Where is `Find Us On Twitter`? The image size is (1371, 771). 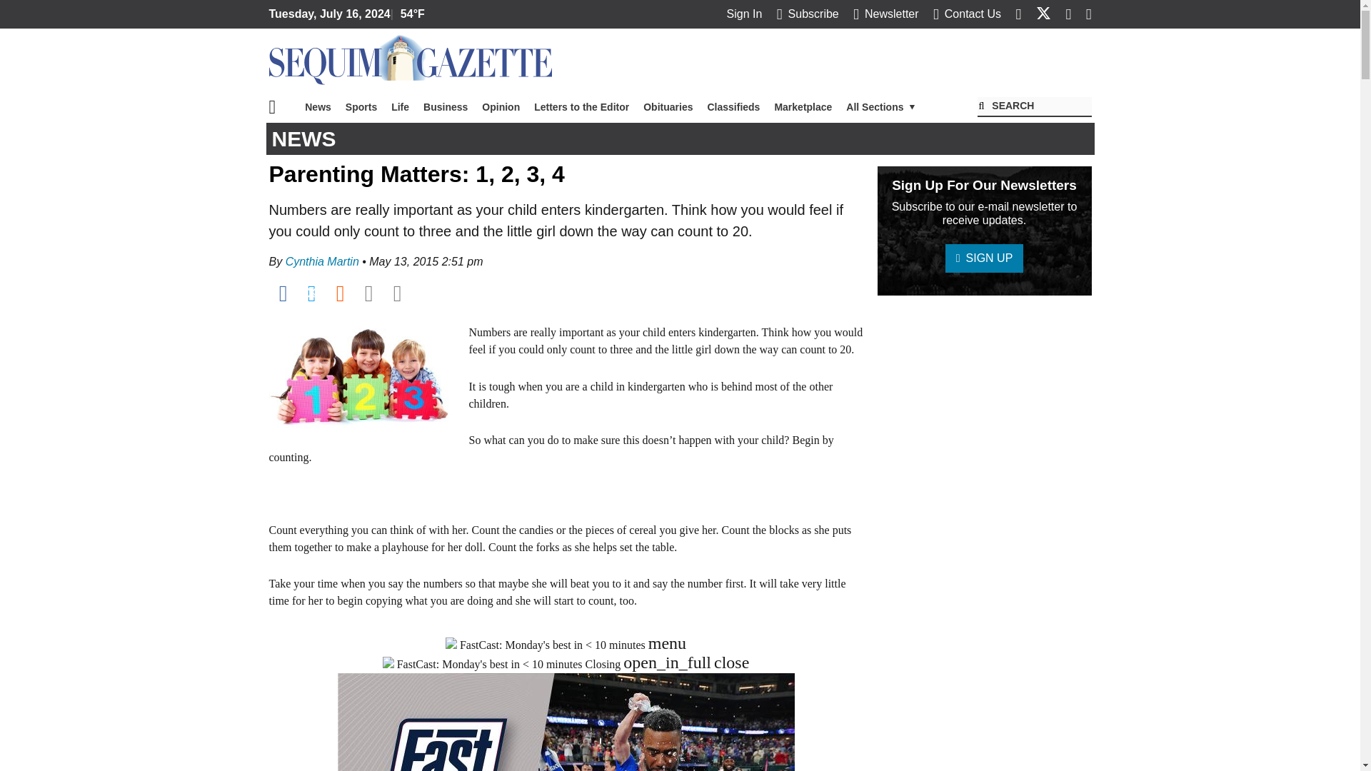 Find Us On Twitter is located at coordinates (1044, 14).